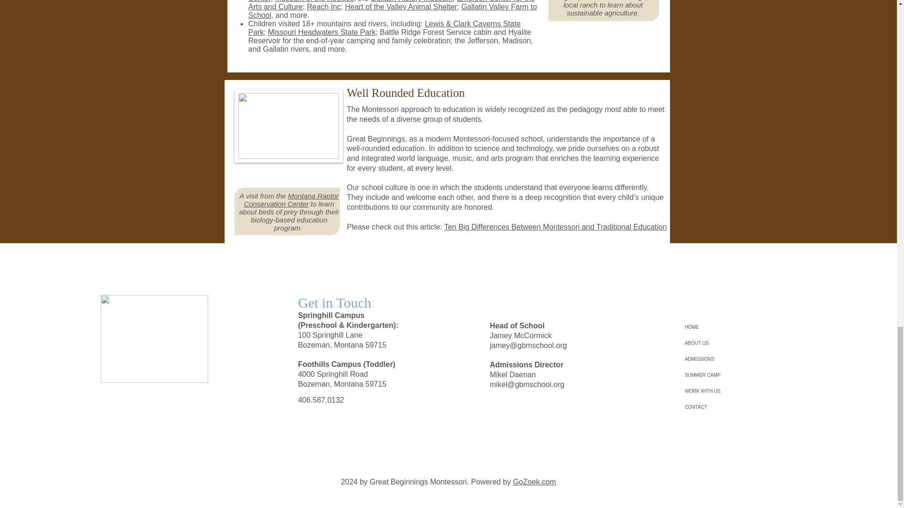 Image resolution: width=904 pixels, height=508 pixels. Describe the element at coordinates (392, 11) in the screenshot. I see `Gallatin Valley Farm to School` at that location.